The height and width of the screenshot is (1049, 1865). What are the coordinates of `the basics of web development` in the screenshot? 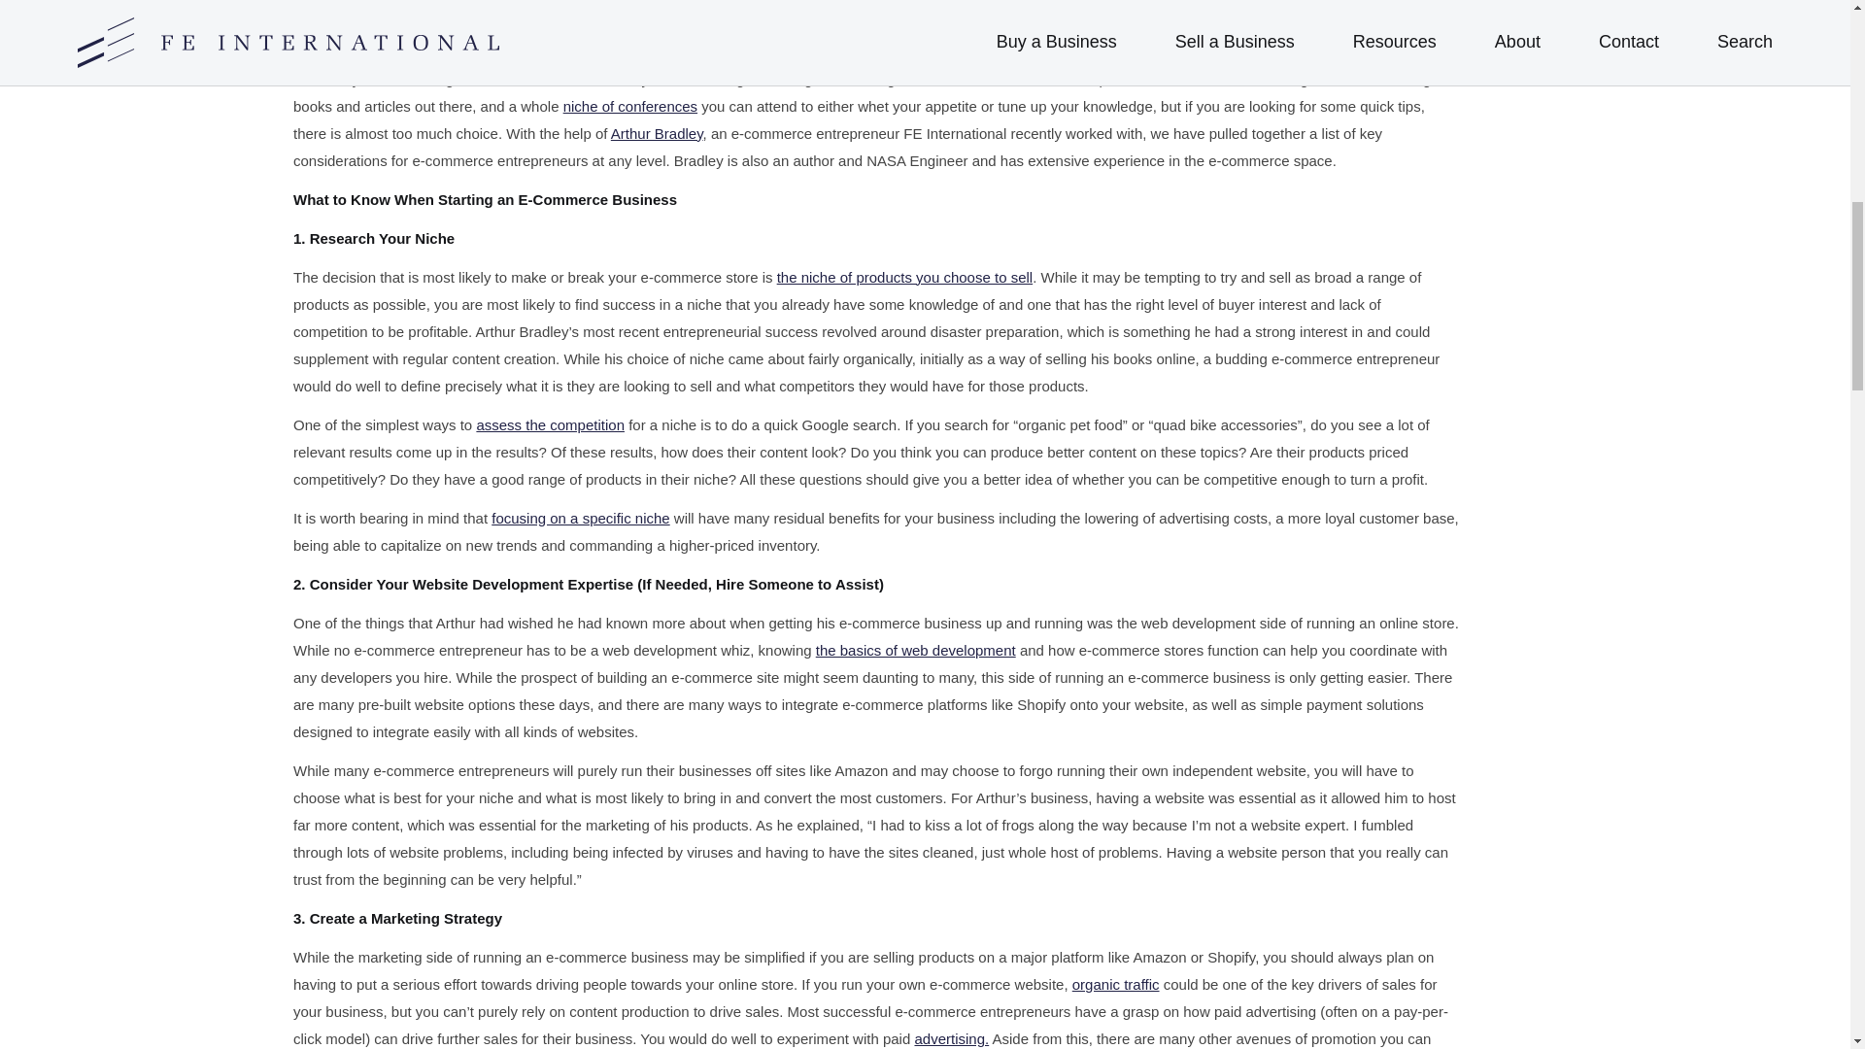 It's located at (916, 650).